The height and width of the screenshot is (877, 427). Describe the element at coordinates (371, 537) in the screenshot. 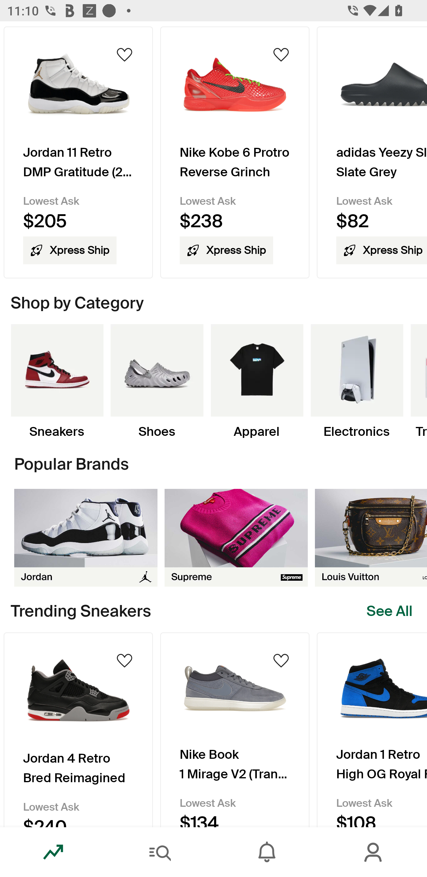

I see `lv.jpg` at that location.